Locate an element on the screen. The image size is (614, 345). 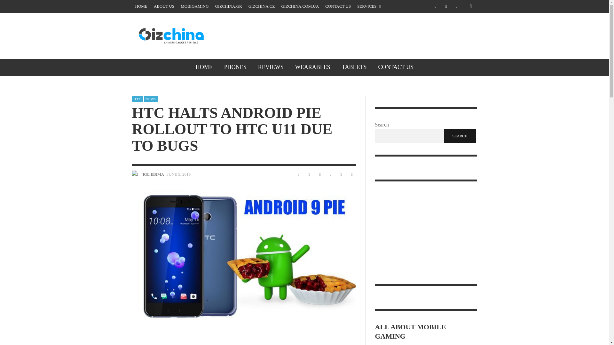
GIZCHINA.GR is located at coordinates (228, 6).